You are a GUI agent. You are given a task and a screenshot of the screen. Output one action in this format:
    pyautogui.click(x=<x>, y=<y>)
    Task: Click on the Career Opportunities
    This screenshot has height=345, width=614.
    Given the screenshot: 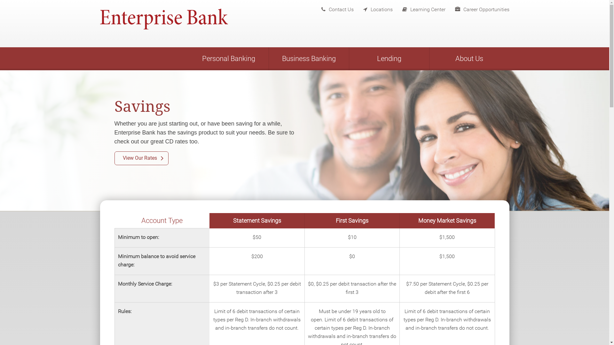 What is the action you would take?
    pyautogui.click(x=477, y=8)
    